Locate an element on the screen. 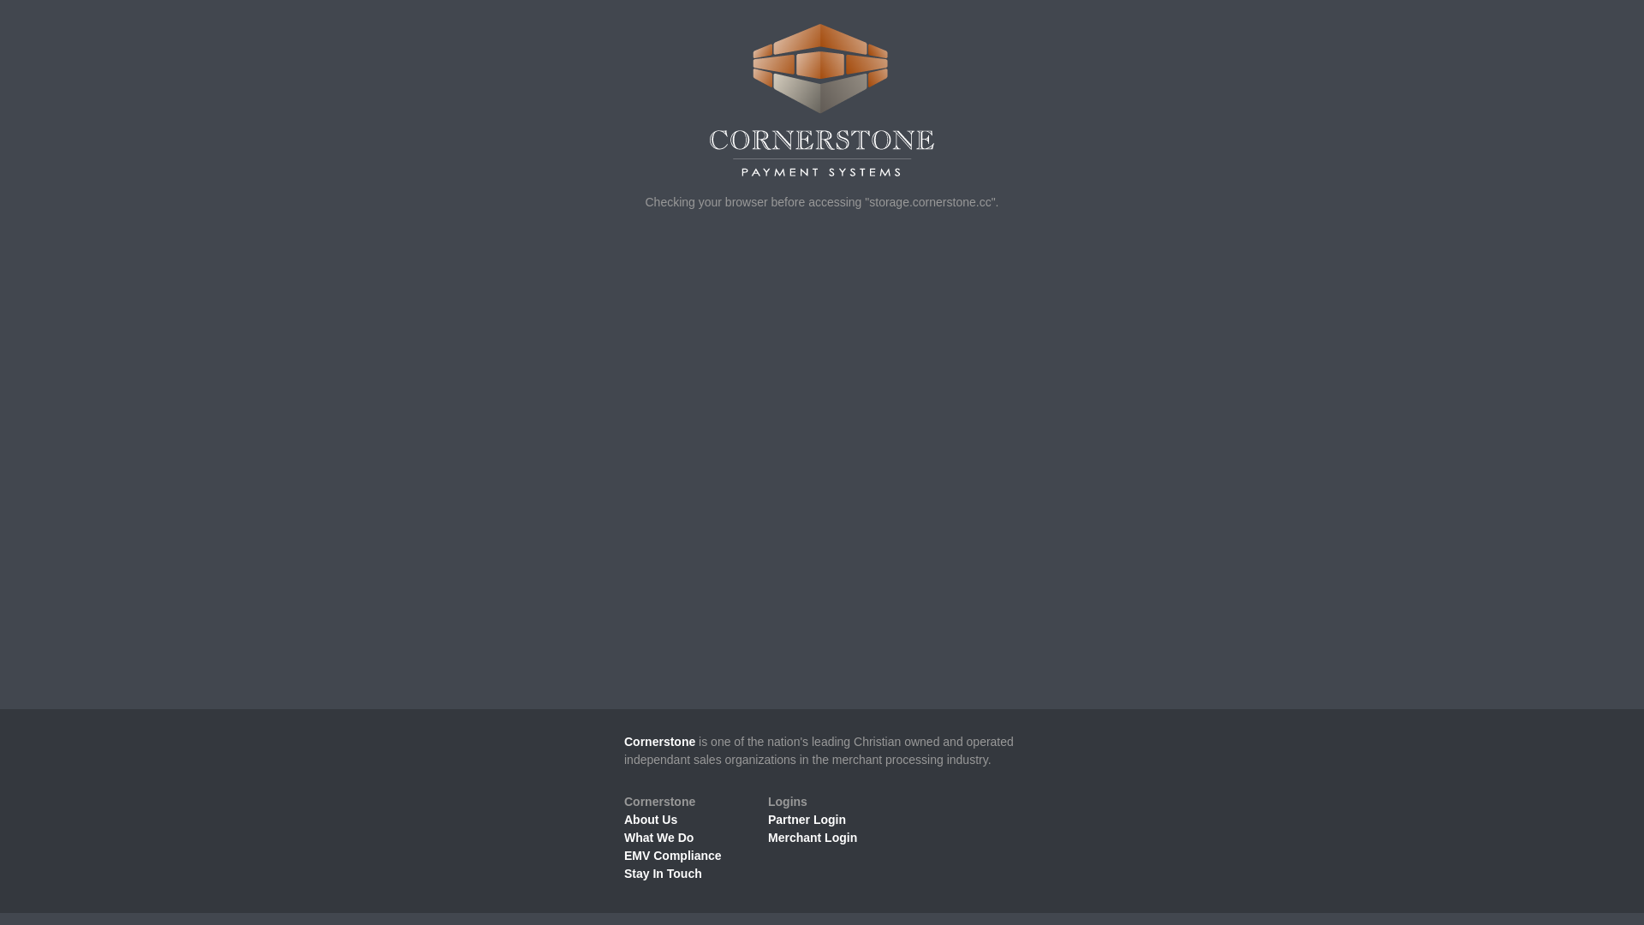 The height and width of the screenshot is (925, 1644). Partner Login is located at coordinates (807, 820).